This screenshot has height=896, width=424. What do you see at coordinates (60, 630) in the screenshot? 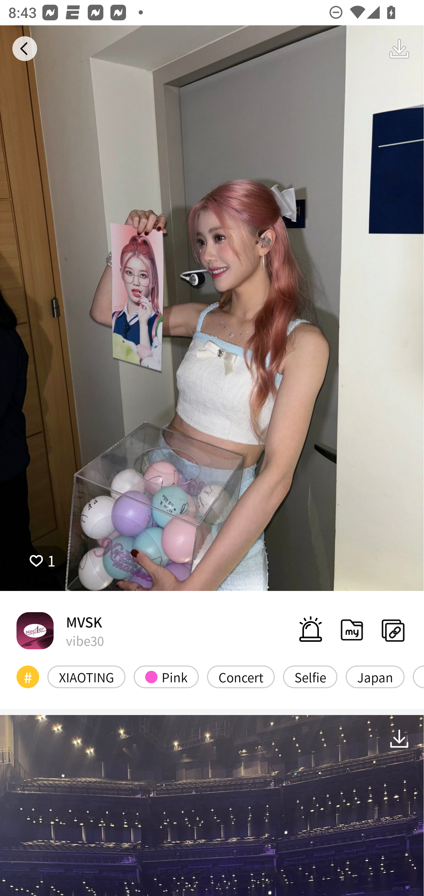
I see `MVSK vibe30` at bounding box center [60, 630].